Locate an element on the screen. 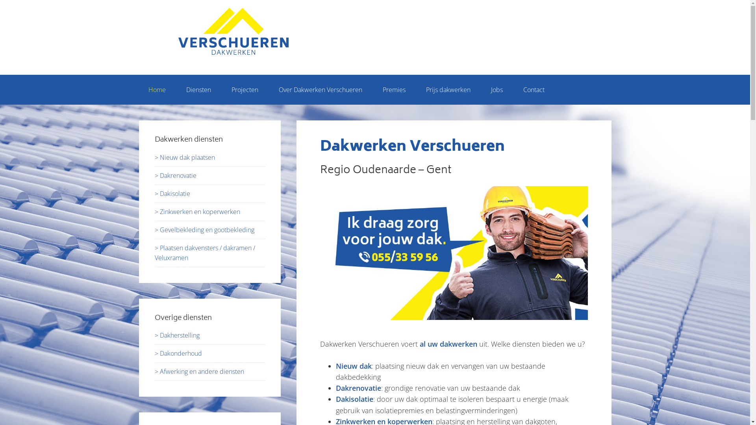 The width and height of the screenshot is (756, 425). > Zinkwerken en koperwerken is located at coordinates (197, 212).